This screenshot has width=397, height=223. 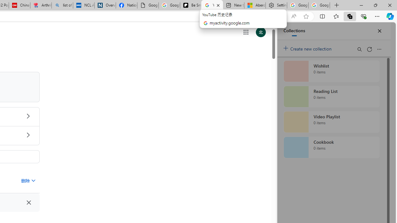 What do you see at coordinates (190, 6) in the screenshot?
I see `Be Smart | creating Science videos | Patreon` at bounding box center [190, 6].